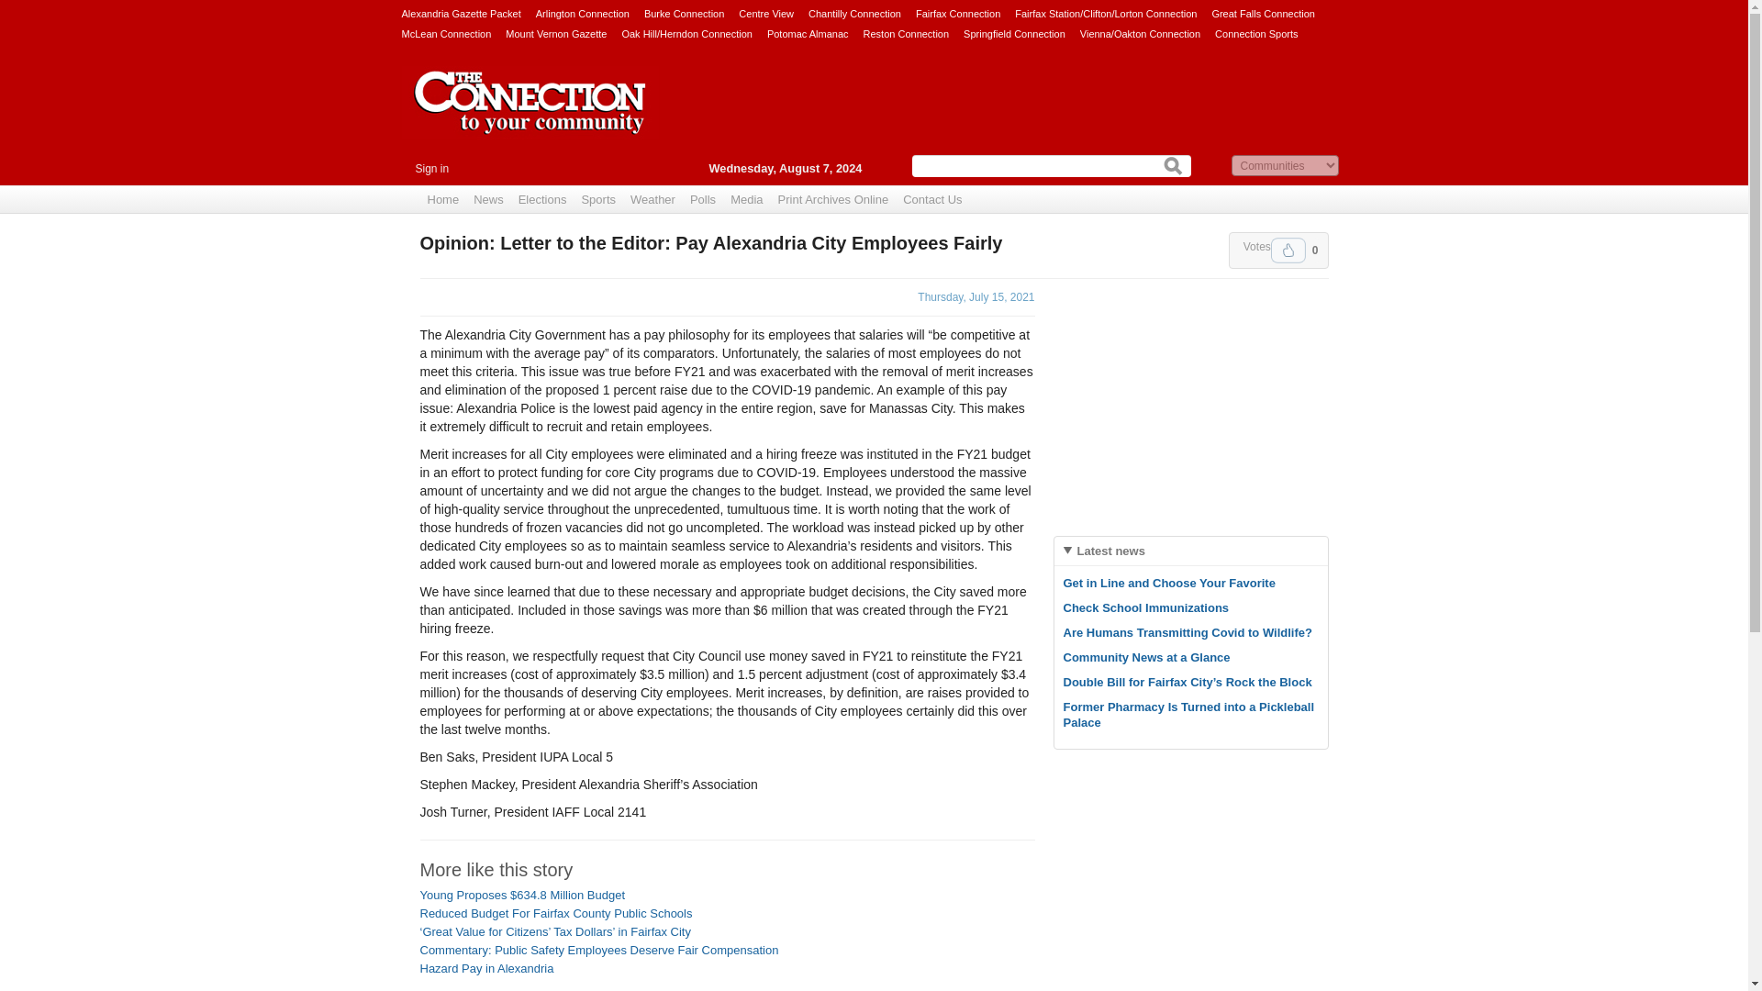 This screenshot has height=991, width=1762. Describe the element at coordinates (1015, 33) in the screenshot. I see `Springfield Connection` at that location.